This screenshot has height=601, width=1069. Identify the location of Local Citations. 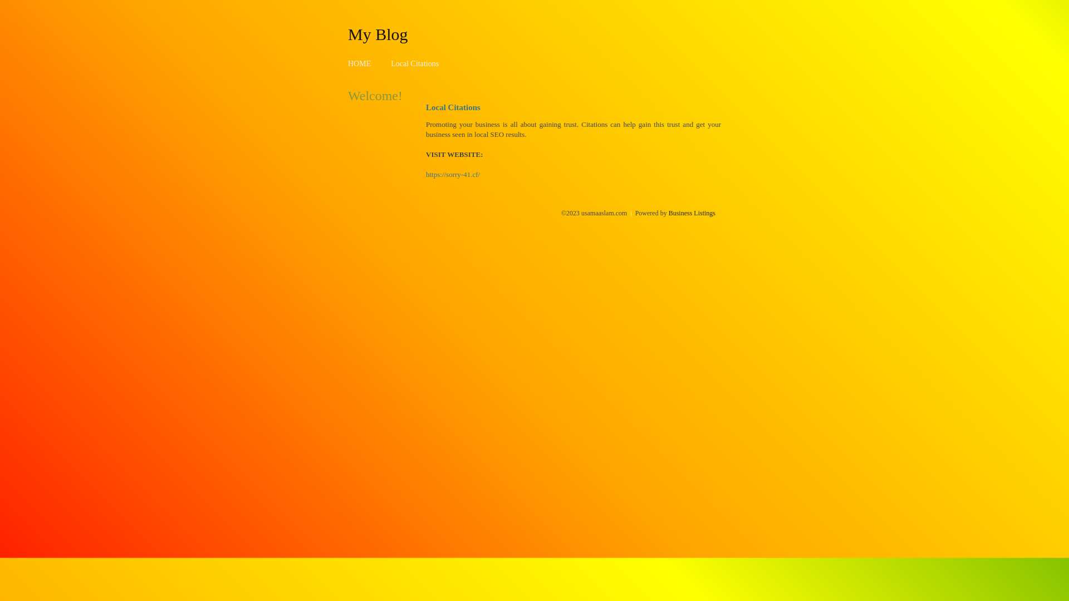
(415, 63).